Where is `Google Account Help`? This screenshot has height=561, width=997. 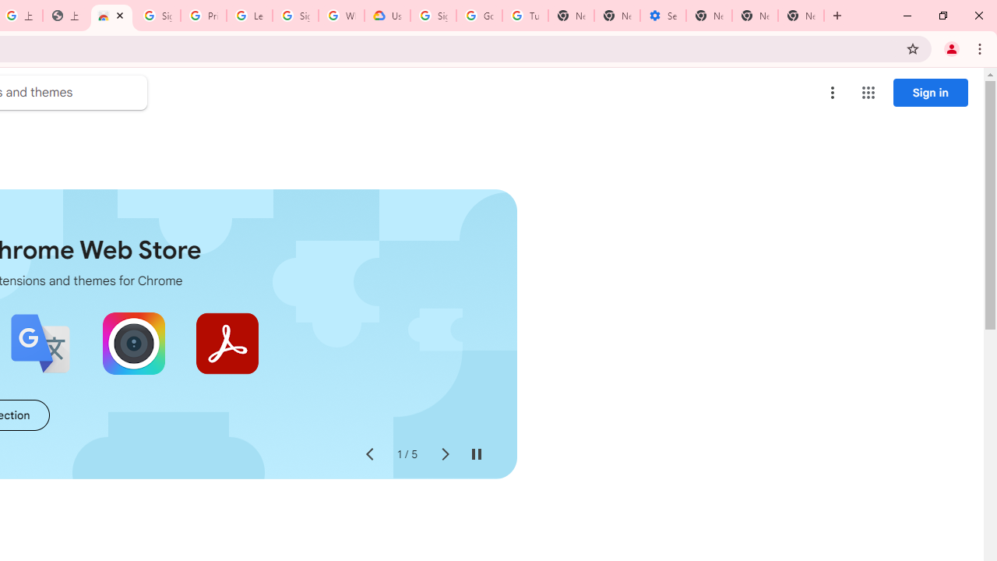
Google Account Help is located at coordinates (480, 16).